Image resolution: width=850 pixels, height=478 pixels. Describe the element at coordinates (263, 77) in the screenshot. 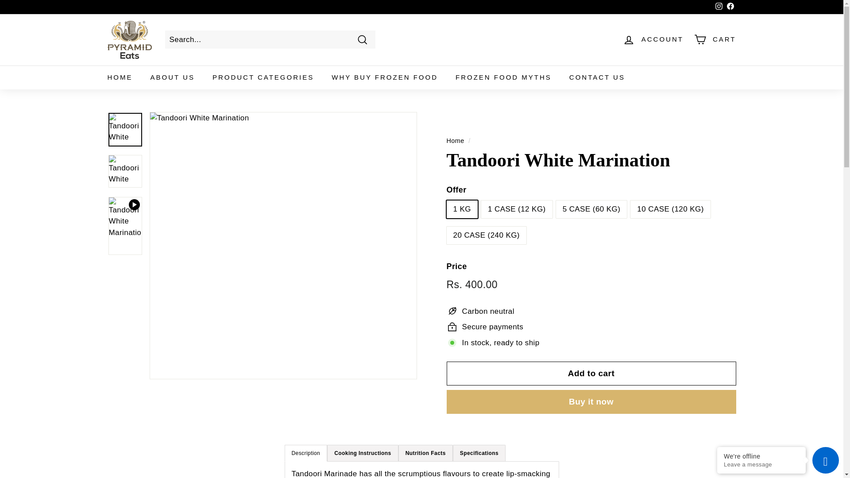

I see `PRODUCT CATEGORIES` at that location.